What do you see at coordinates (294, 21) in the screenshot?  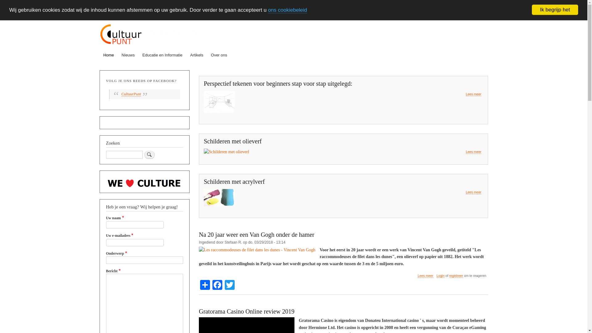 I see `Overslaan en naar de inhoud gaan` at bounding box center [294, 21].